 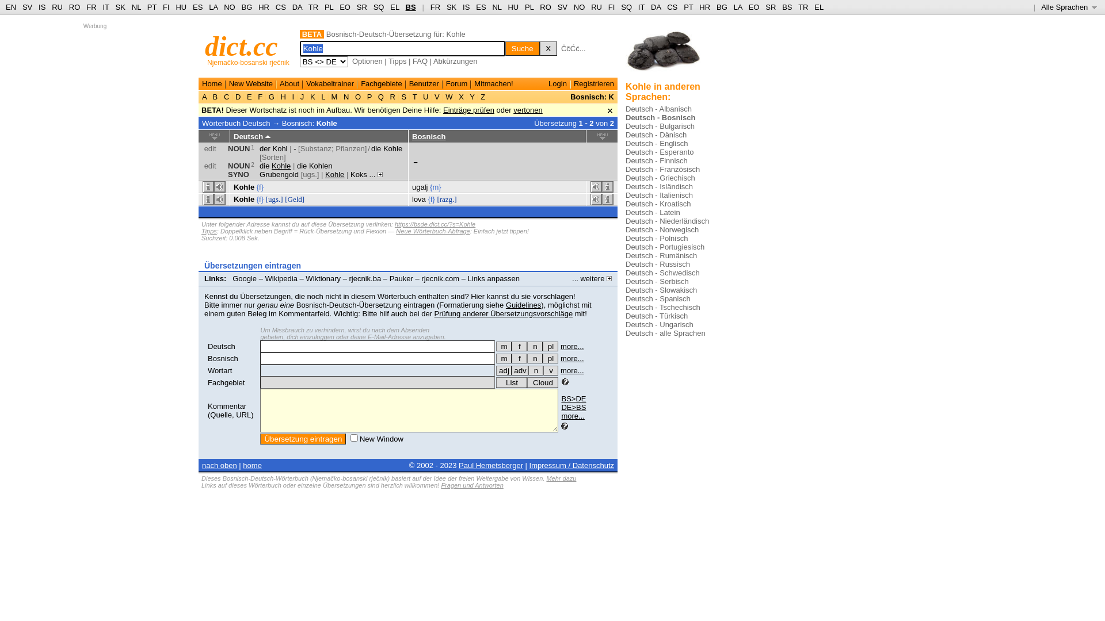 I want to click on CS, so click(x=281, y=7).